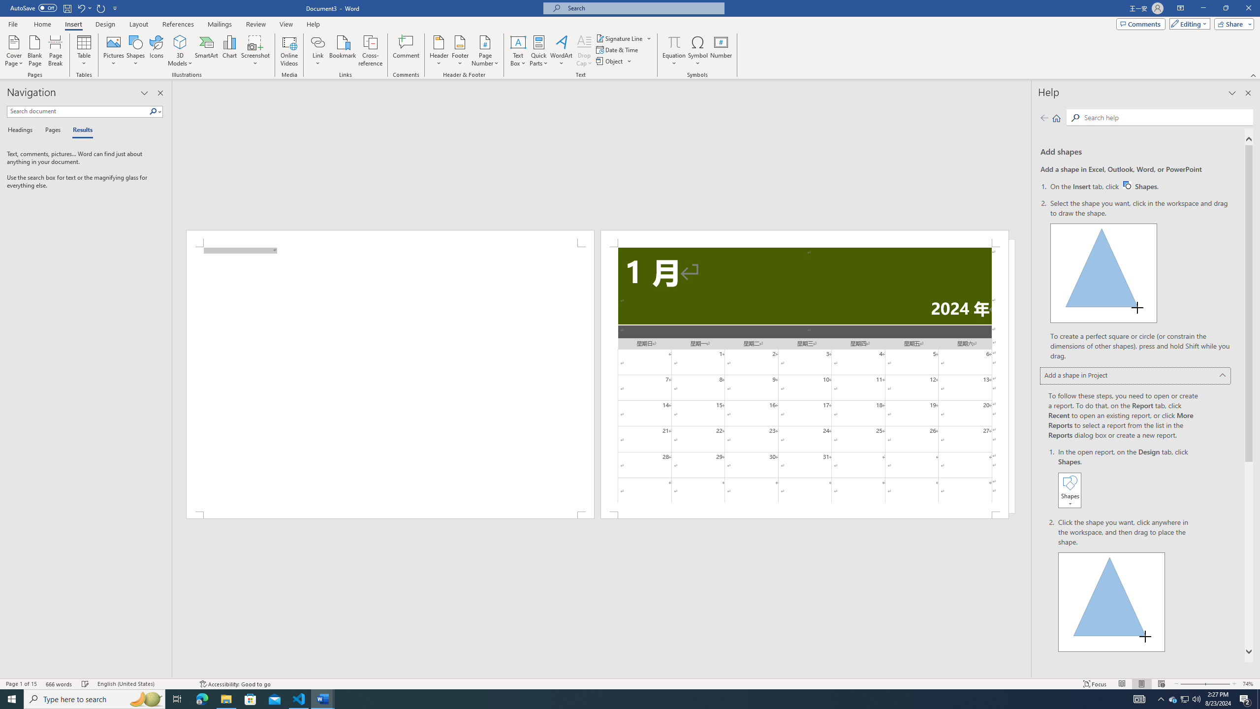 The image size is (1260, 709). What do you see at coordinates (81, 8) in the screenshot?
I see `Undo New Page` at bounding box center [81, 8].